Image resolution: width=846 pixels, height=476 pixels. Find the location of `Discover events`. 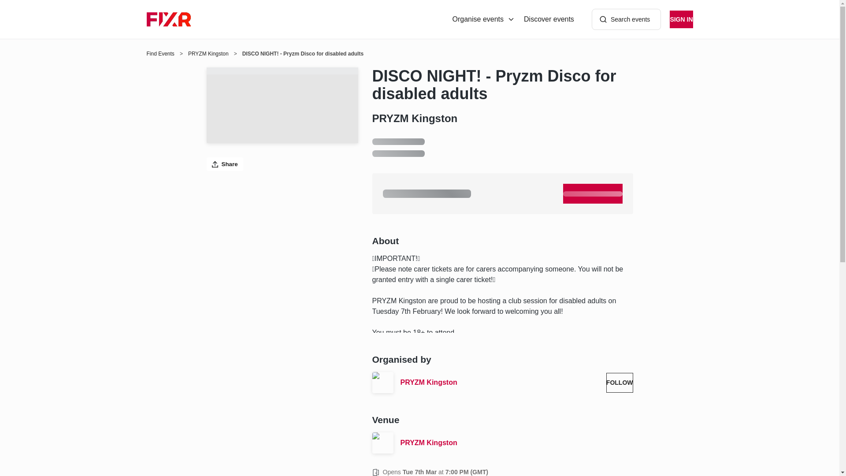

Discover events is located at coordinates (549, 19).